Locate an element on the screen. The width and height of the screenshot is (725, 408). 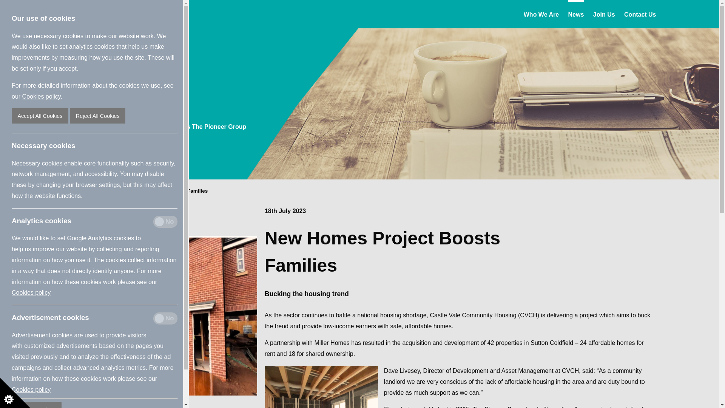
Save and Close is located at coordinates (36, 405).